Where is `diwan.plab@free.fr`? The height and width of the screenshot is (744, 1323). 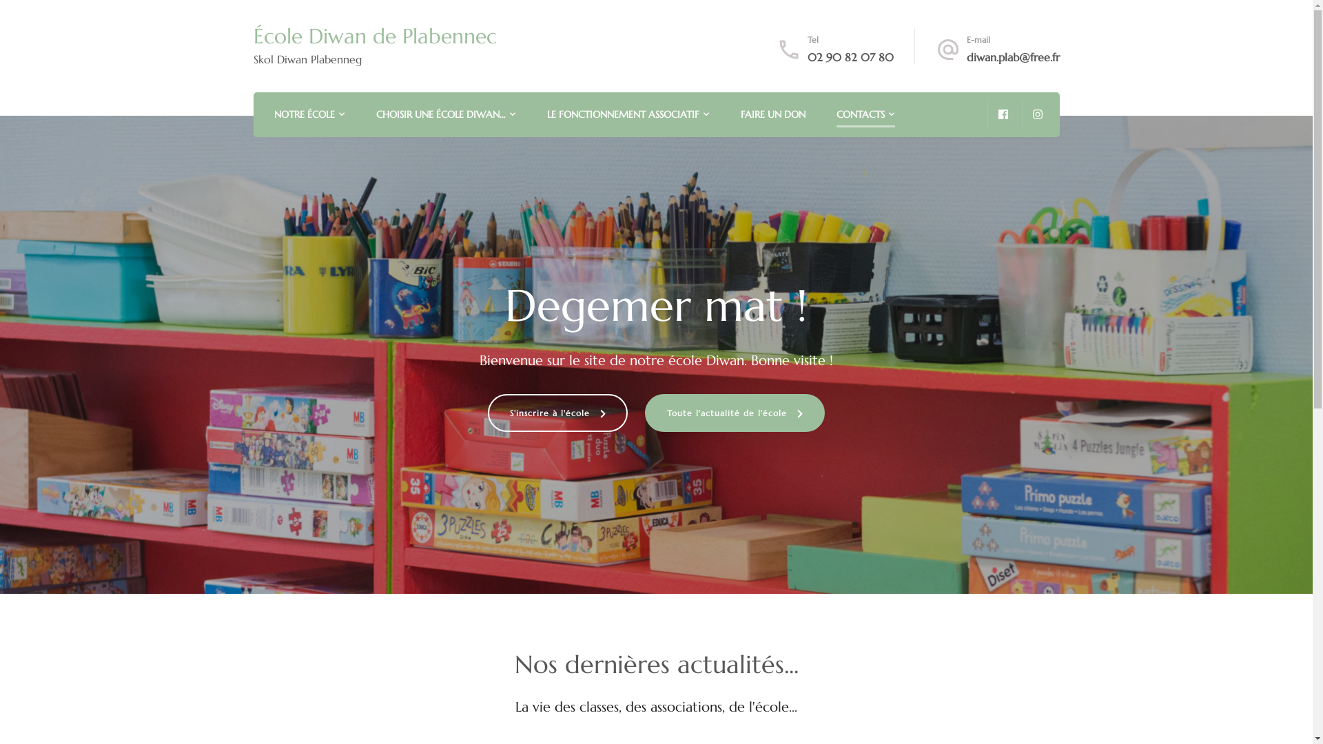 diwan.plab@free.fr is located at coordinates (1013, 57).